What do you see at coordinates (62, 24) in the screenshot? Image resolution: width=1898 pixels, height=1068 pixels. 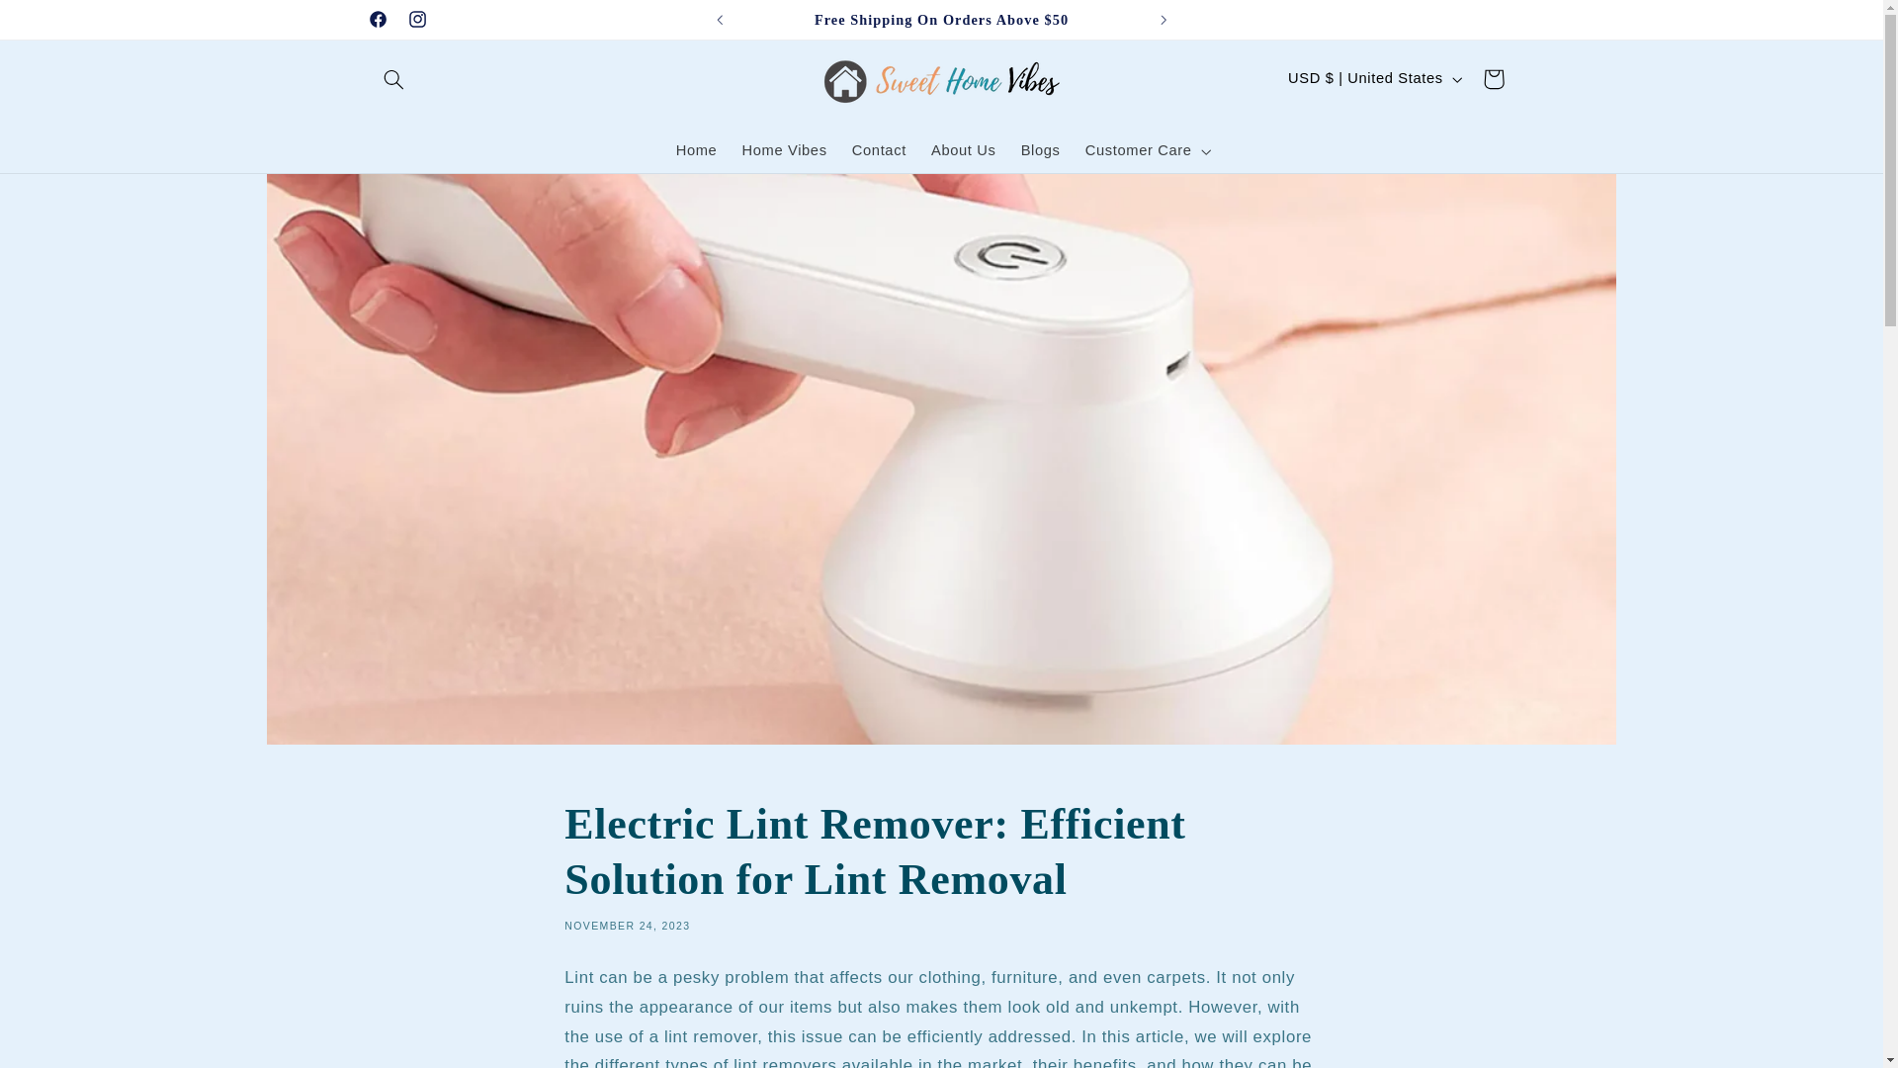 I see `Skip to content` at bounding box center [62, 24].